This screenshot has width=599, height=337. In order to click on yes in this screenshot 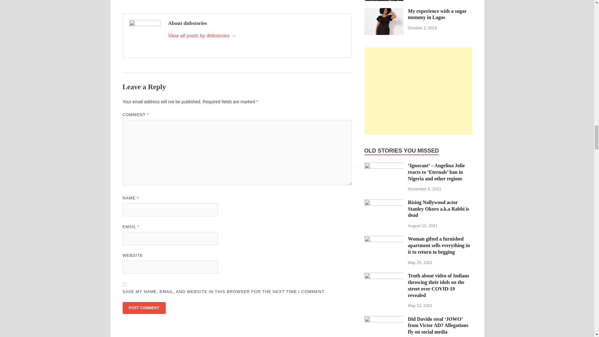, I will do `click(124, 285)`.